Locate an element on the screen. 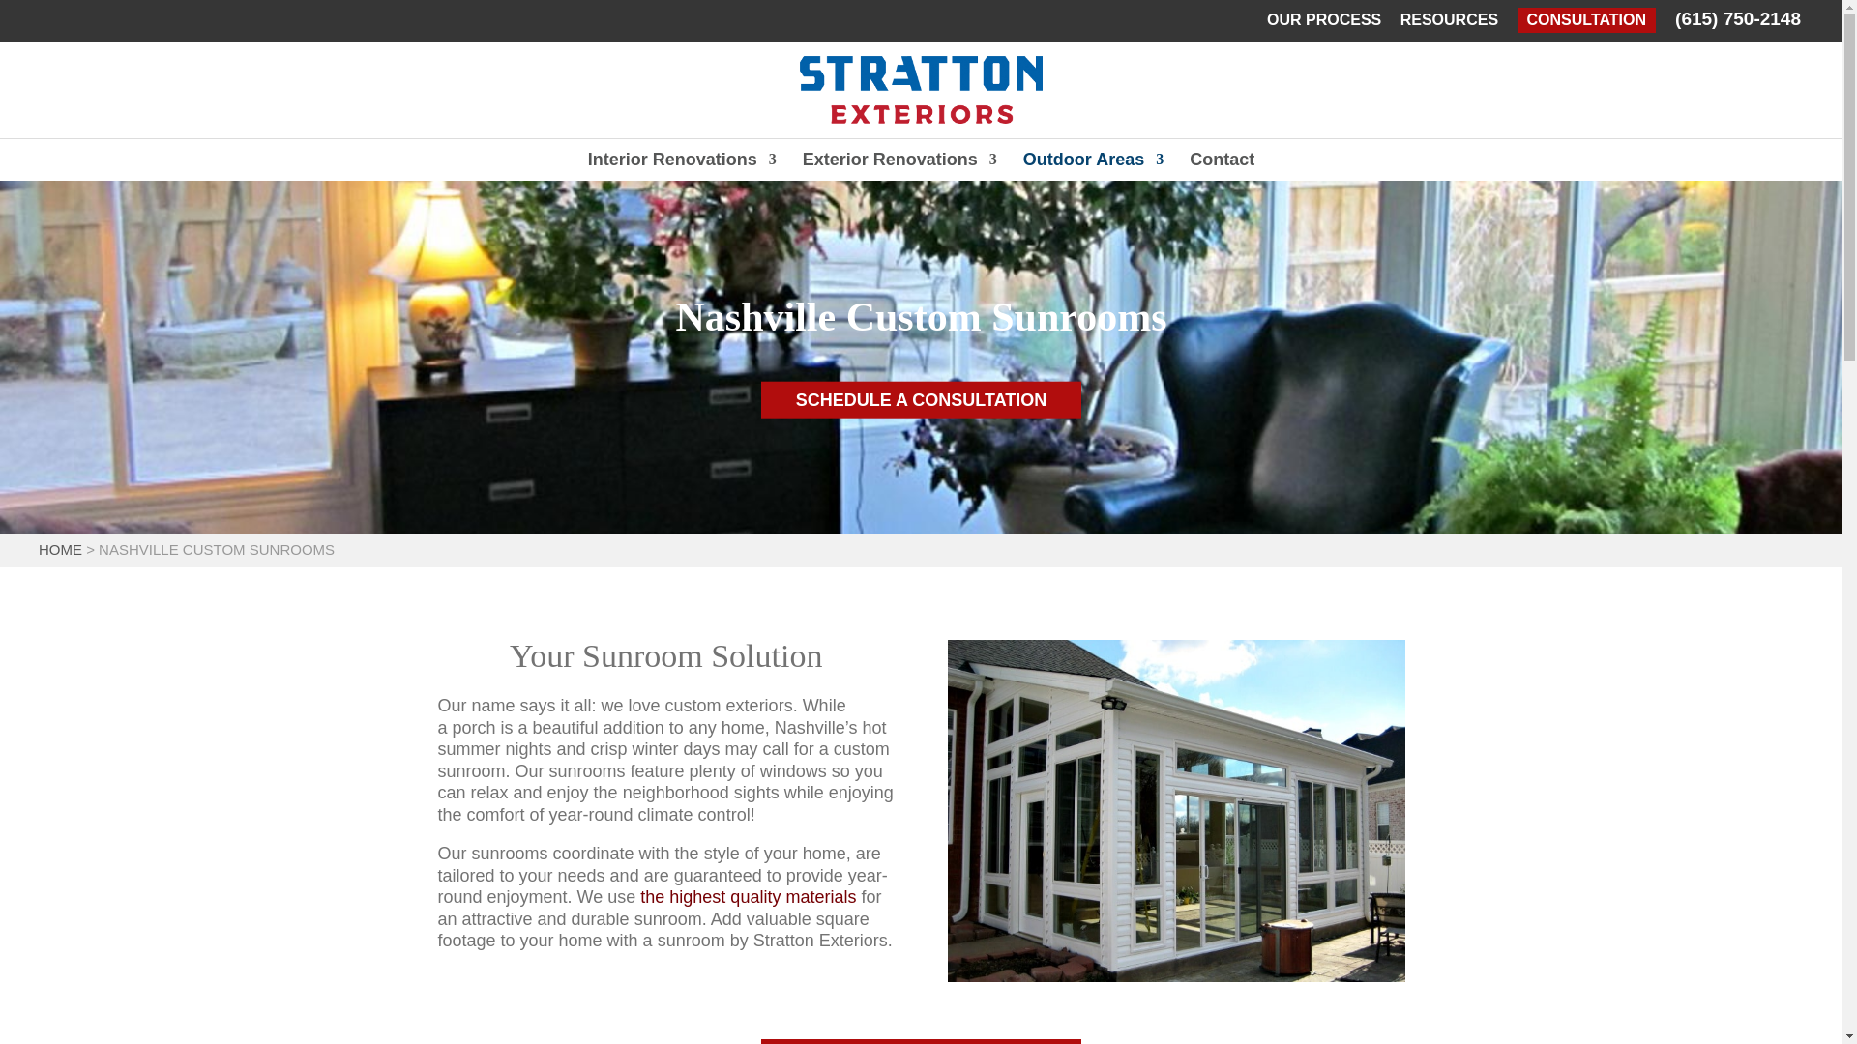  OUR PROCESS is located at coordinates (1323, 25).